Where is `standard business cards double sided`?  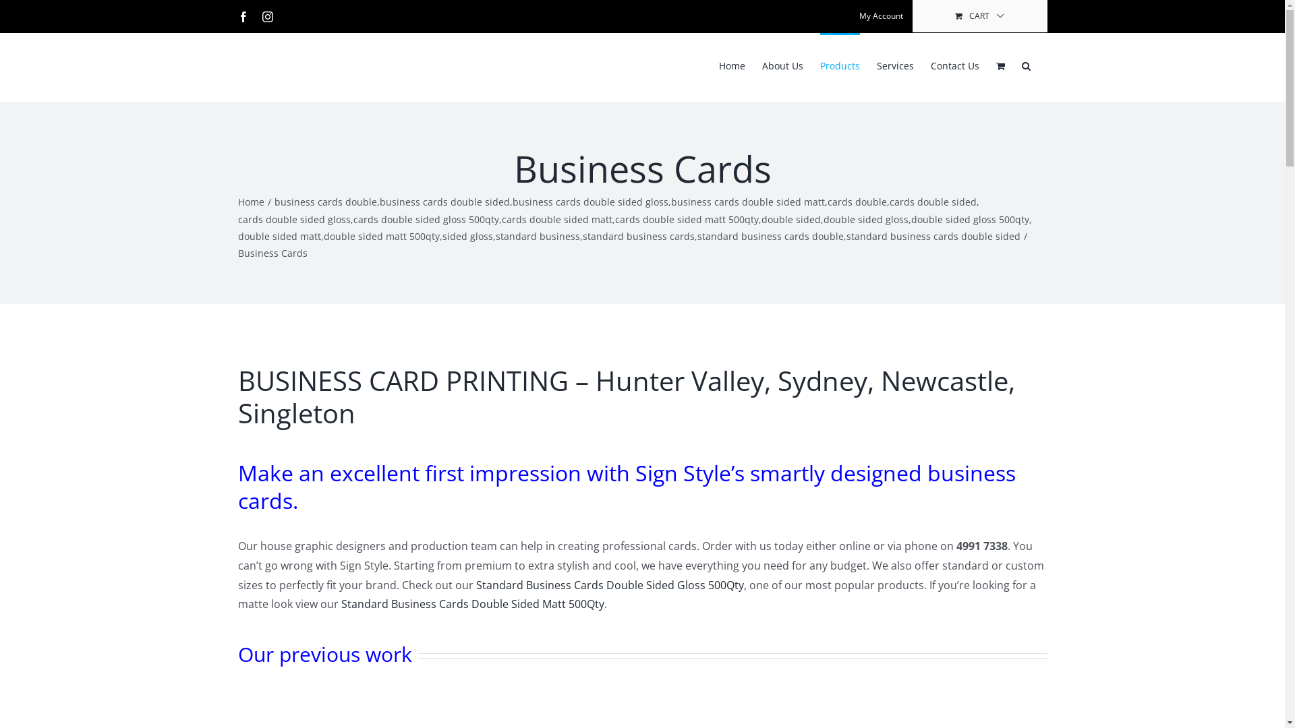 standard business cards double sided is located at coordinates (933, 236).